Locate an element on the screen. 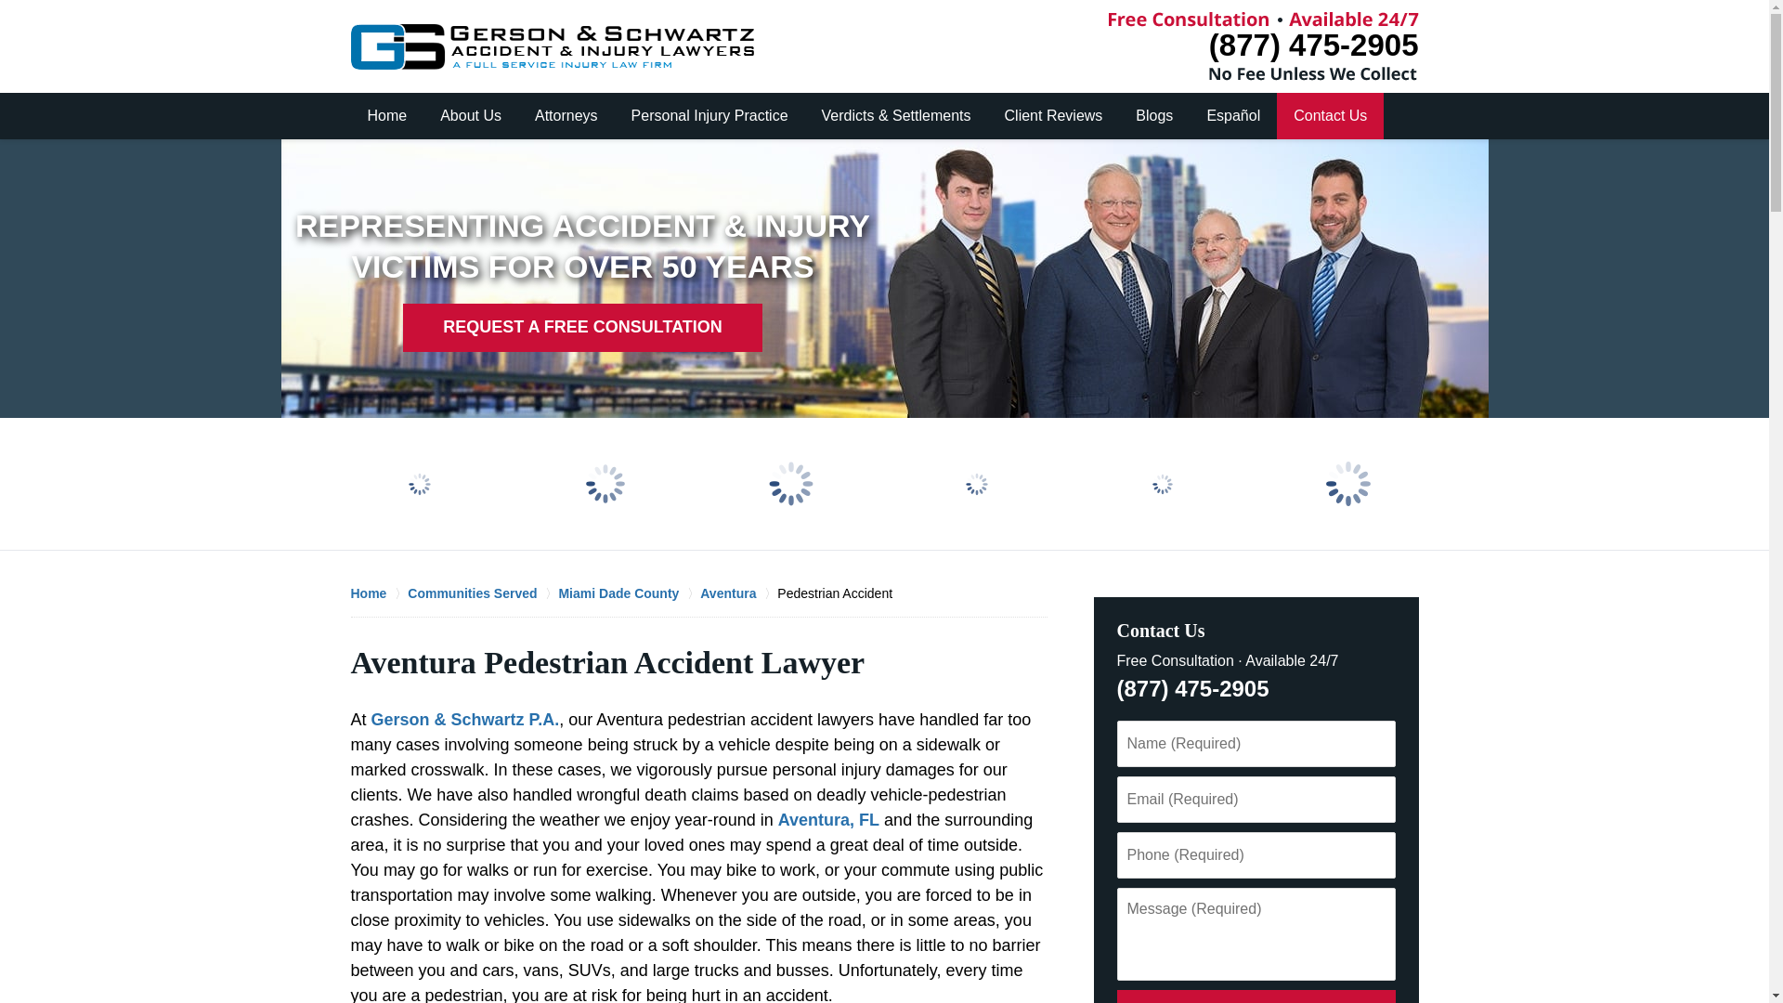  Attorneys is located at coordinates (566, 116).